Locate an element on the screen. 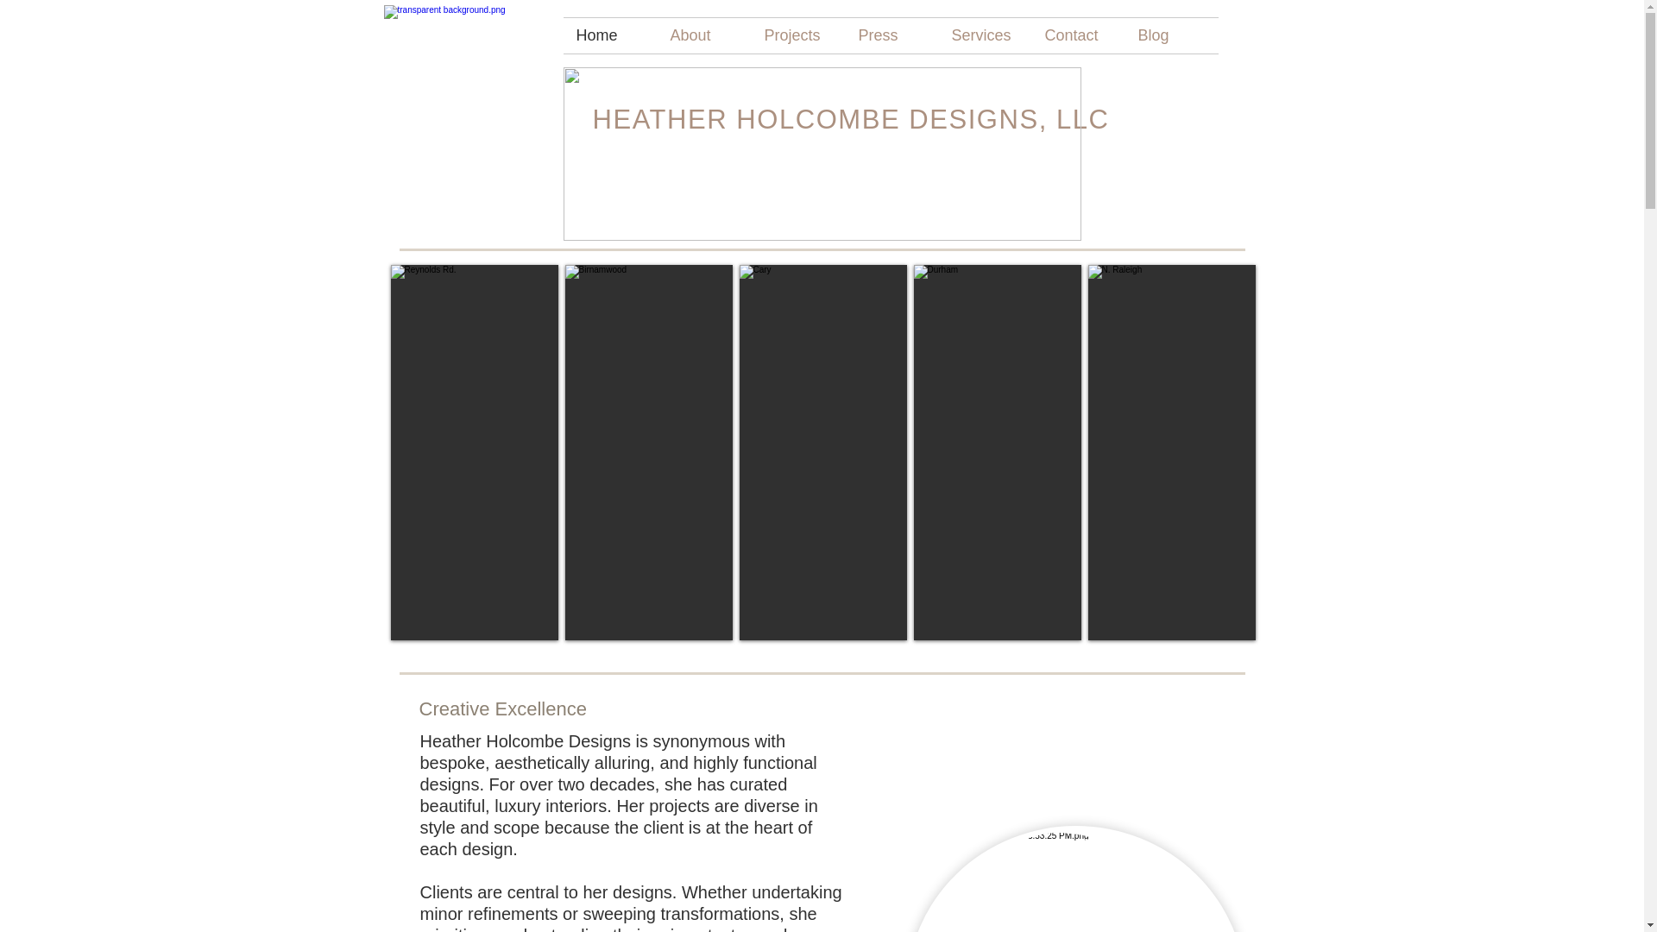 The image size is (1657, 932). Home is located at coordinates (609, 35).